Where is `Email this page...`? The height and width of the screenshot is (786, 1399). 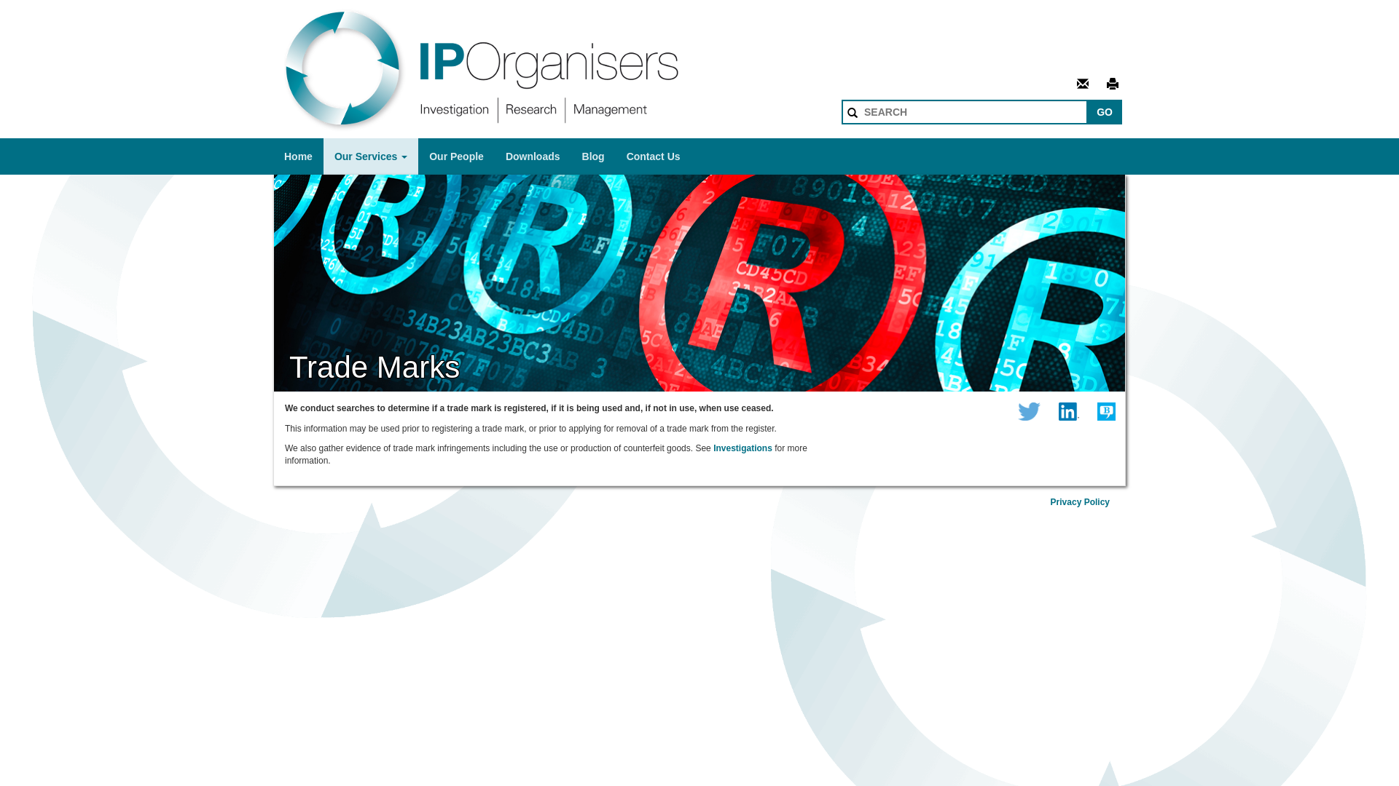 Email this page... is located at coordinates (1083, 84).